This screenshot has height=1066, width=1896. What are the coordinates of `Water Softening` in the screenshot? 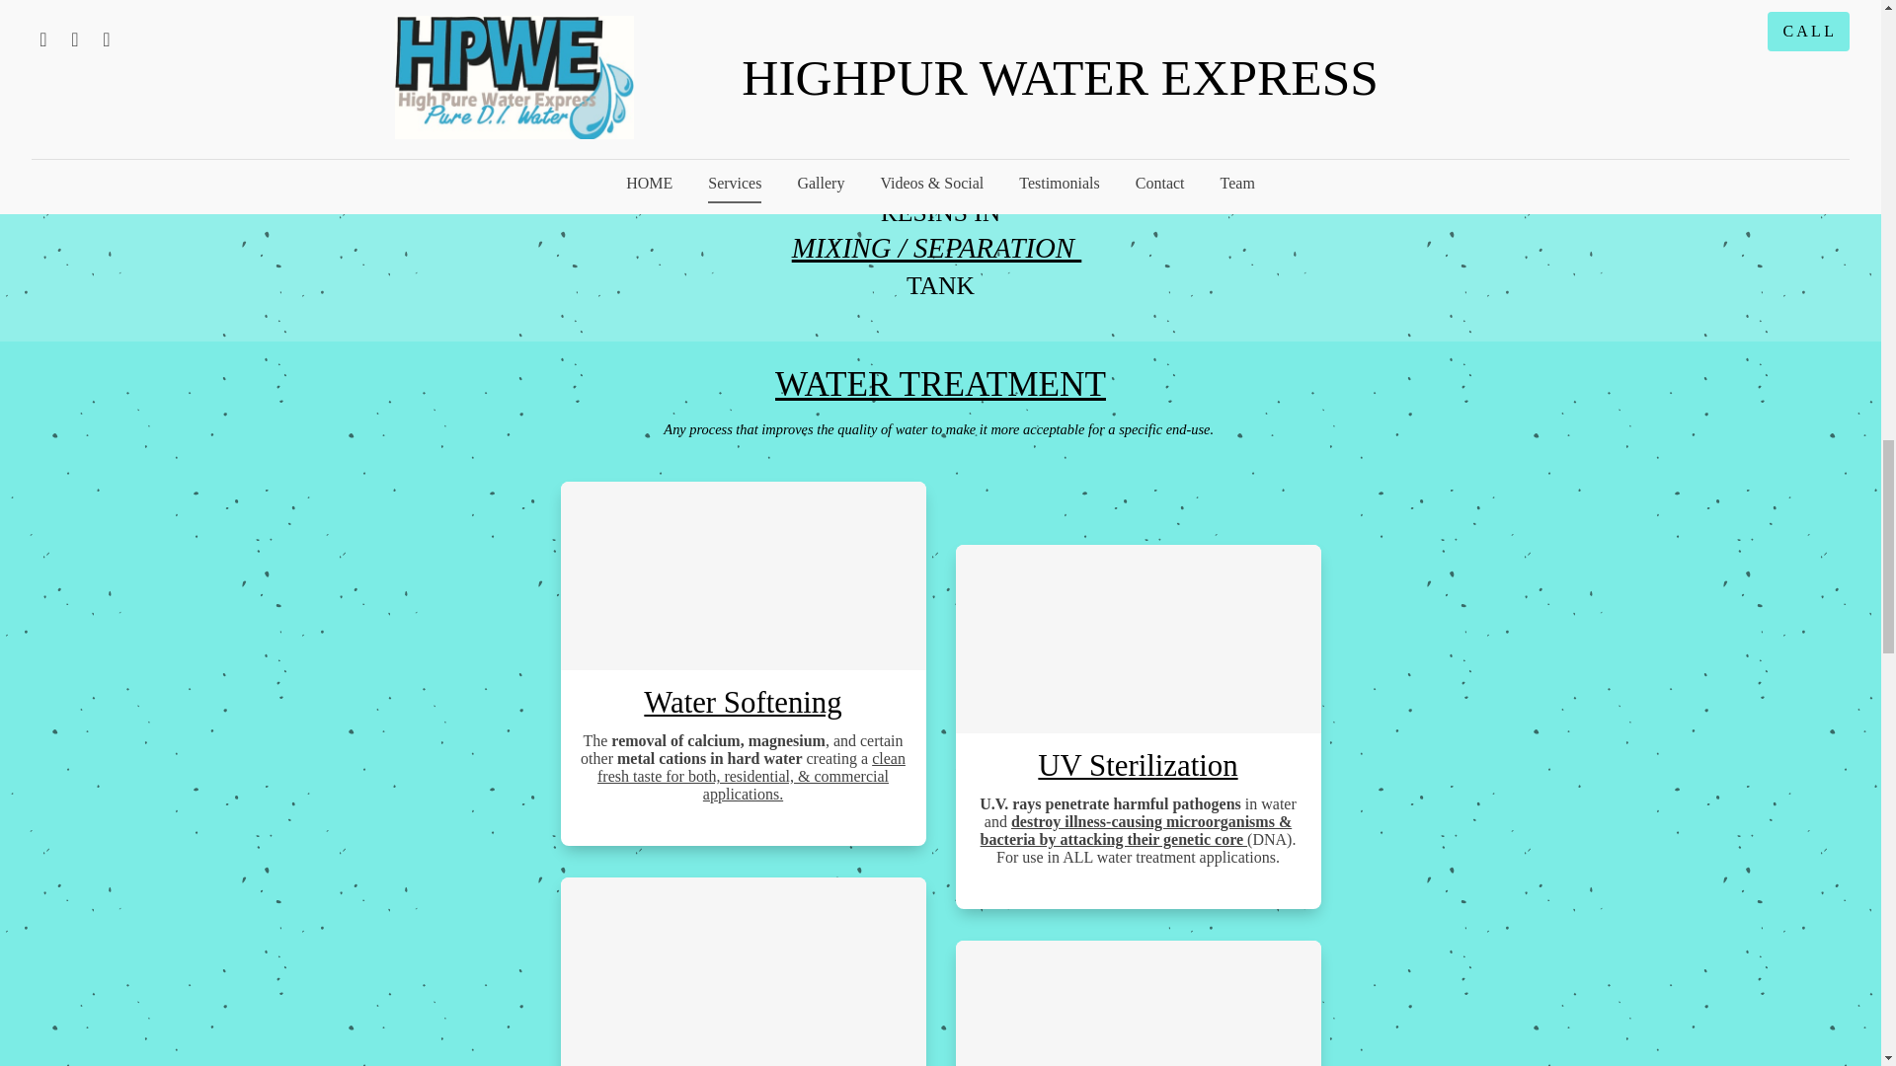 It's located at (743, 703).